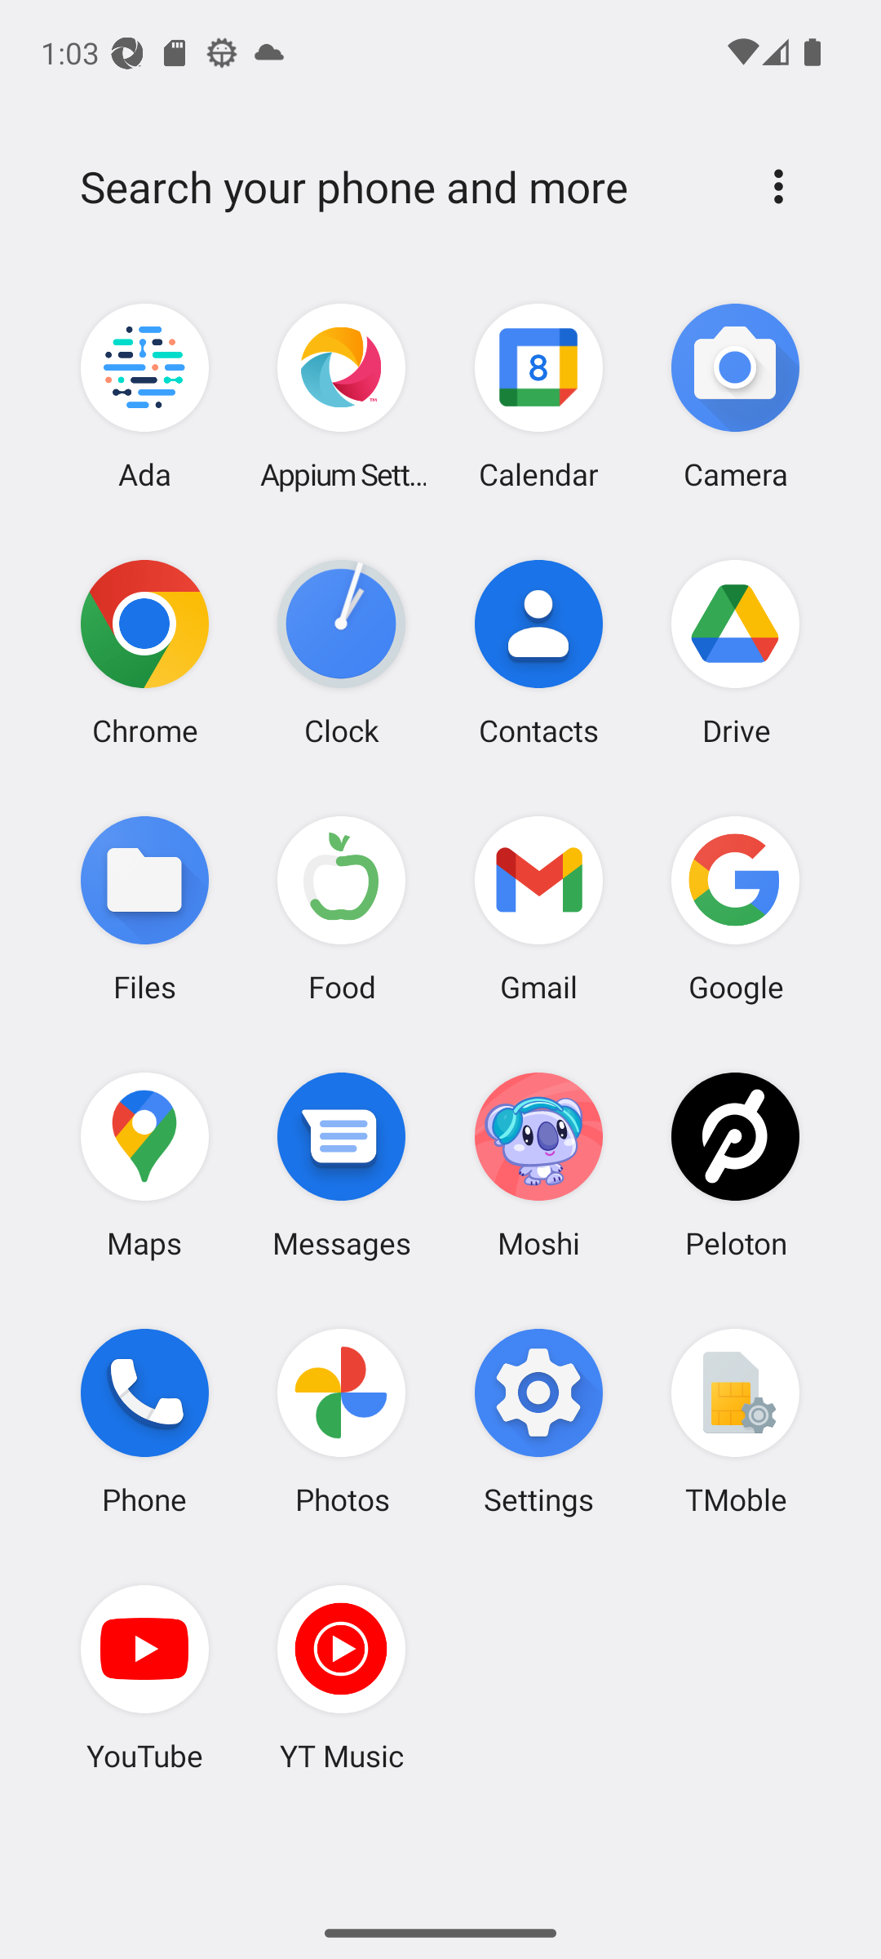 This screenshot has width=881, height=1959. I want to click on Food, so click(342, 908).